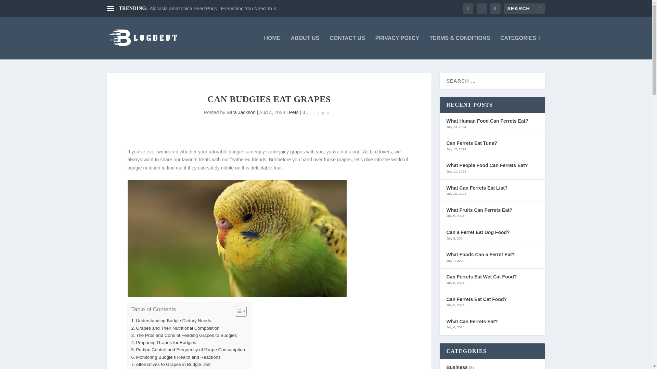  Describe the element at coordinates (188, 350) in the screenshot. I see `Portion Control and Frequency of Grape Consumption` at that location.